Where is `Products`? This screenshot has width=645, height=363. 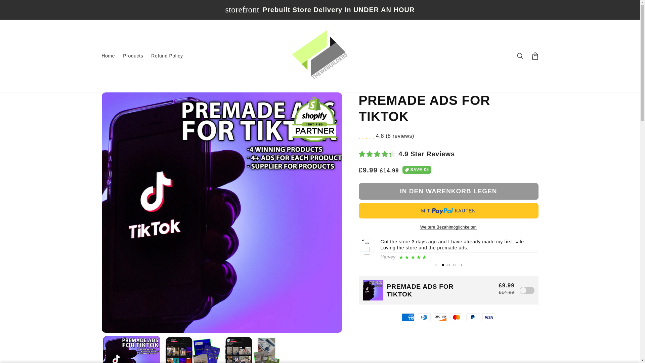
Products is located at coordinates (133, 55).